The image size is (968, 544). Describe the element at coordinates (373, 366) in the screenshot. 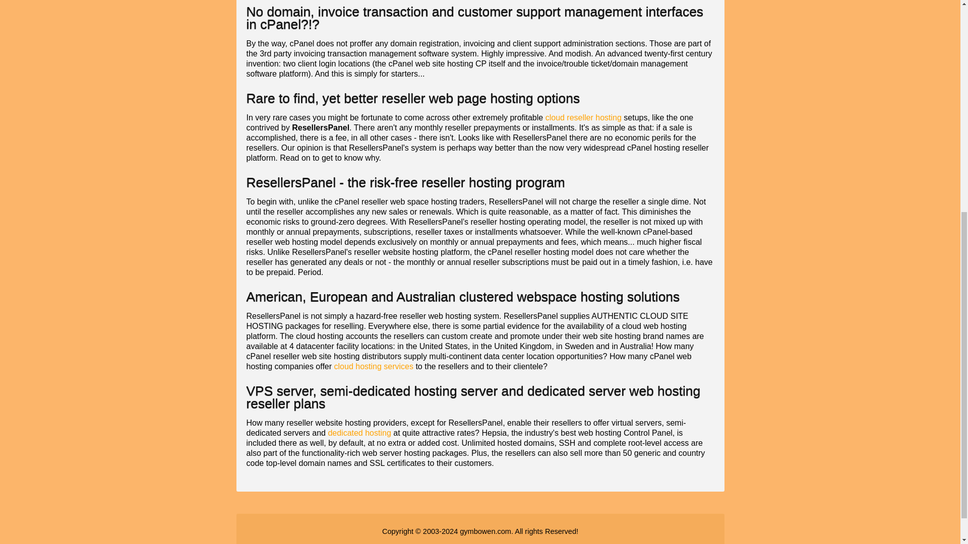

I see `cloud hosting services` at that location.